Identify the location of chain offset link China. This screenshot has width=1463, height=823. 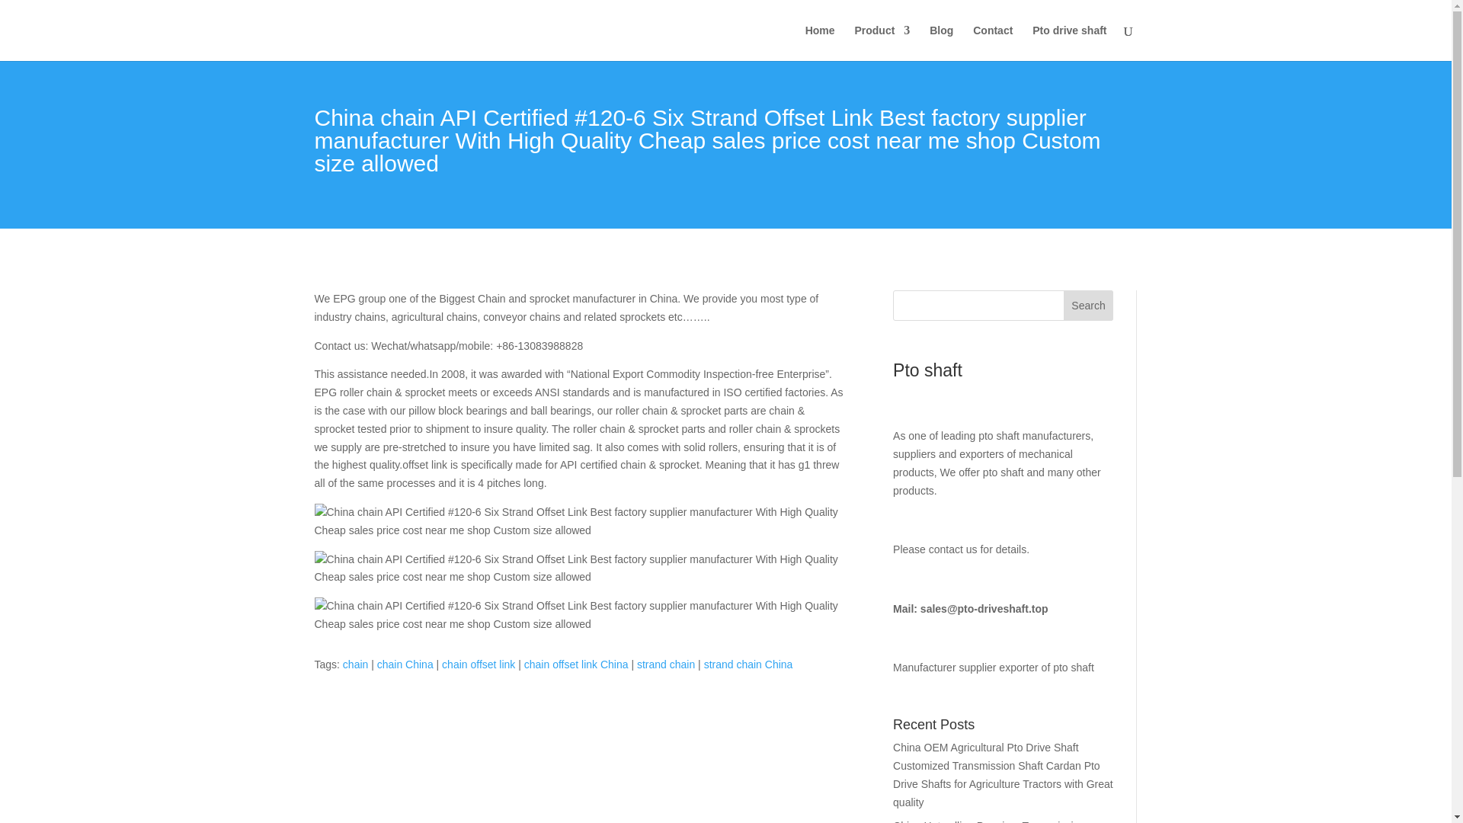
(576, 664).